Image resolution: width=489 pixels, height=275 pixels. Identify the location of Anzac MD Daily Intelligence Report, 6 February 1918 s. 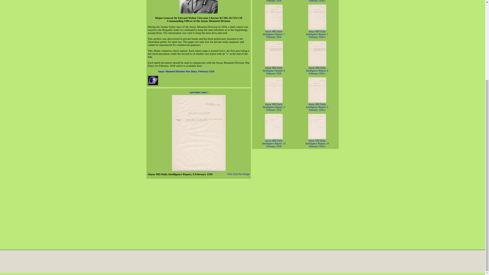
(317, 1).